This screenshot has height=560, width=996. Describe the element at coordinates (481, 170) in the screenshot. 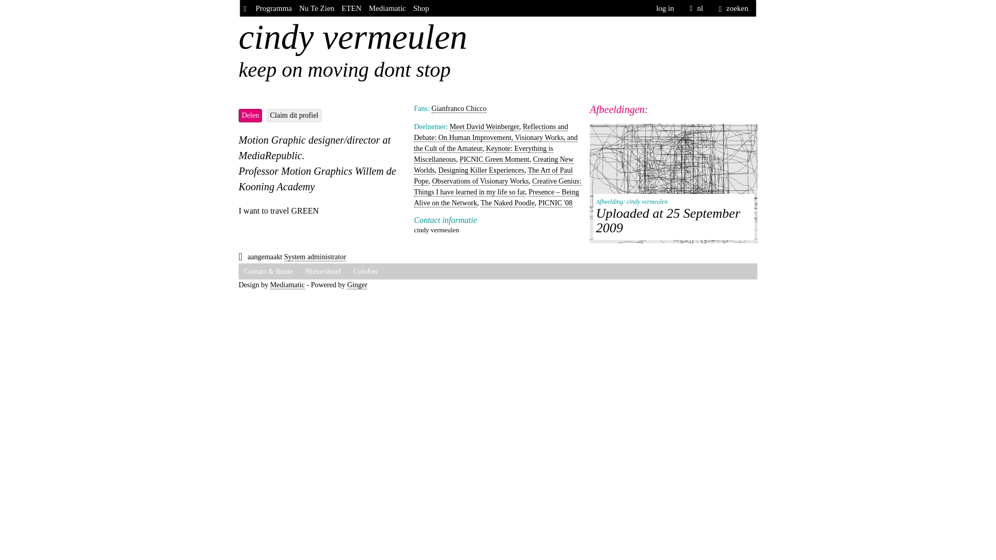

I see `Designing Killer Experiences` at that location.